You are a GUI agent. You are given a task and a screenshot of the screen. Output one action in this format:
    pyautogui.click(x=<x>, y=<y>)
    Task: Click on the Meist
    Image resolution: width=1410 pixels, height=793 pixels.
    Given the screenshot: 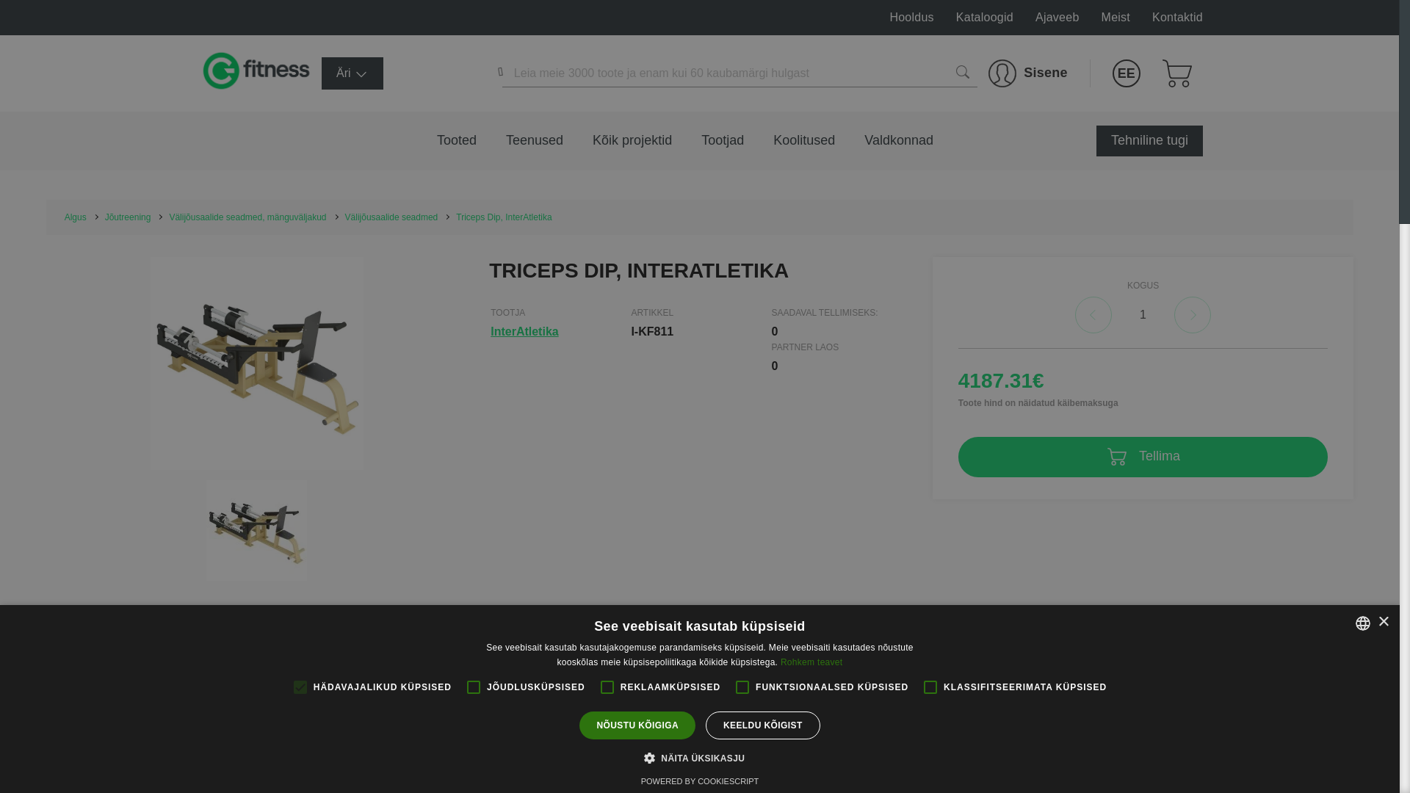 What is the action you would take?
    pyautogui.click(x=1116, y=18)
    